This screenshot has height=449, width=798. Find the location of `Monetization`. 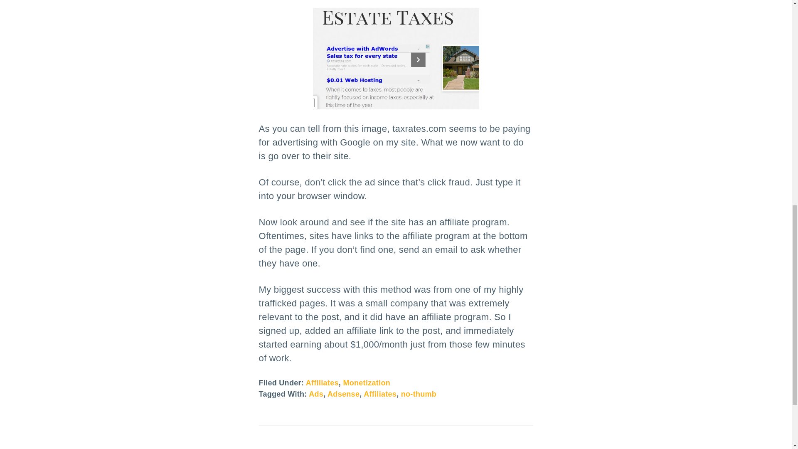

Monetization is located at coordinates (367, 382).